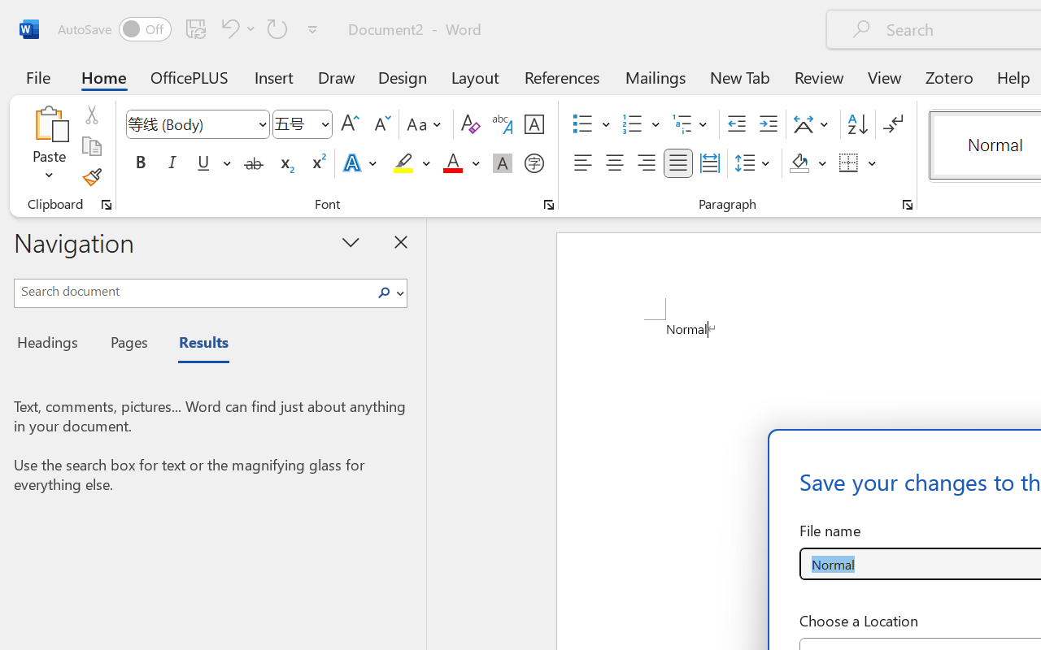 The width and height of the screenshot is (1041, 650). Describe the element at coordinates (858, 163) in the screenshot. I see `Borders` at that location.